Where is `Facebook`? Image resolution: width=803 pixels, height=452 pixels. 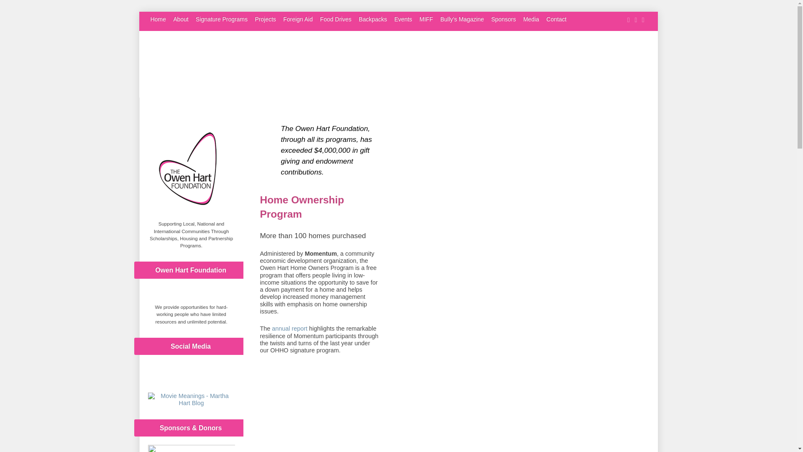 Facebook is located at coordinates (169, 376).